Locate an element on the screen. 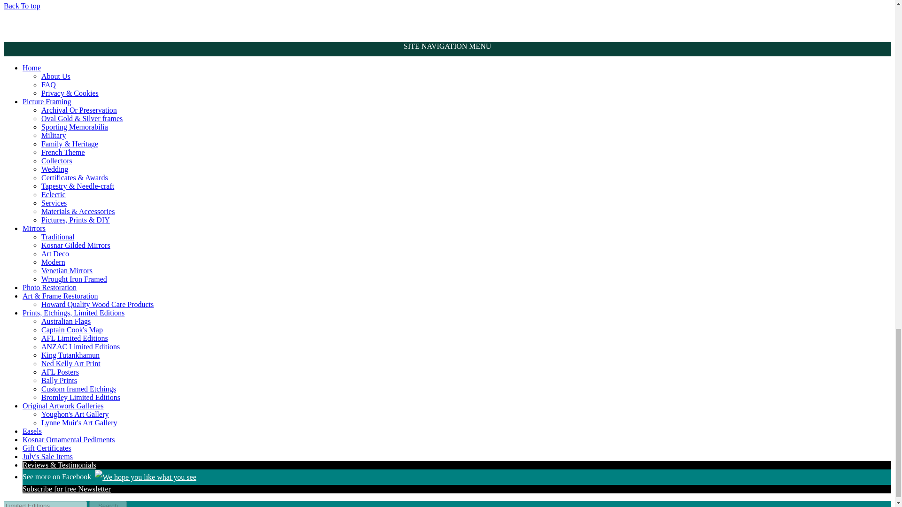 Image resolution: width=902 pixels, height=507 pixels. Archival Or Preservation is located at coordinates (79, 110).